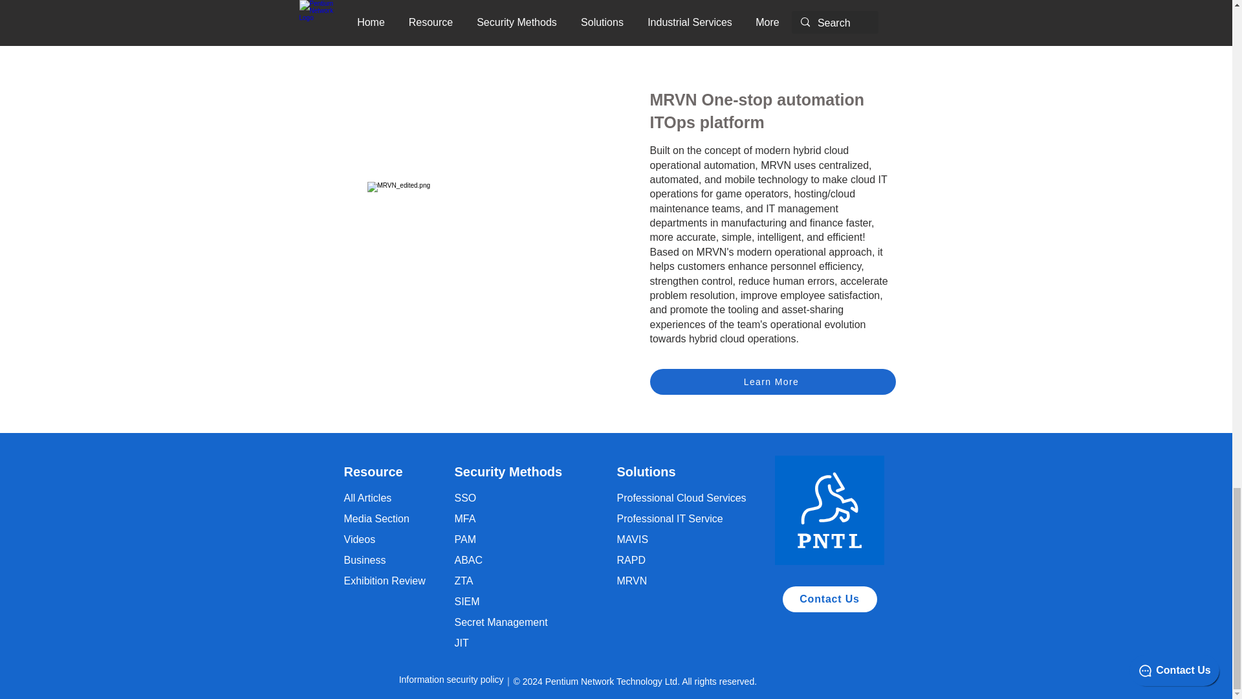  Describe the element at coordinates (486, 14) in the screenshot. I see `Learn More` at that location.